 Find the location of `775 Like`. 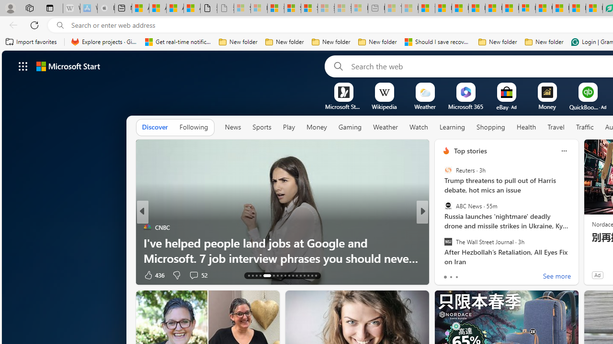

775 Like is located at coordinates (448, 274).